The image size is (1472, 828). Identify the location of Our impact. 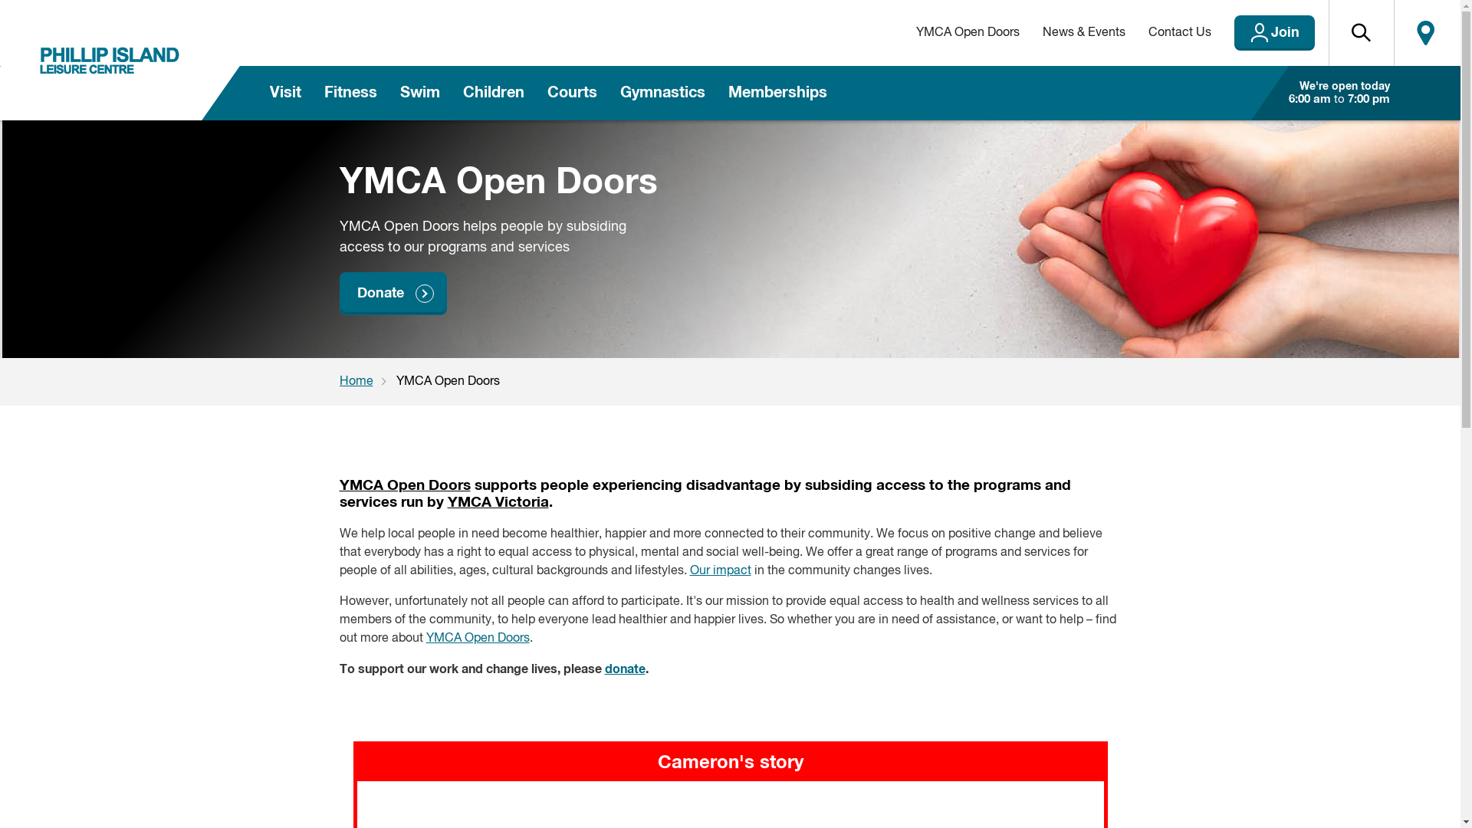
(721, 571).